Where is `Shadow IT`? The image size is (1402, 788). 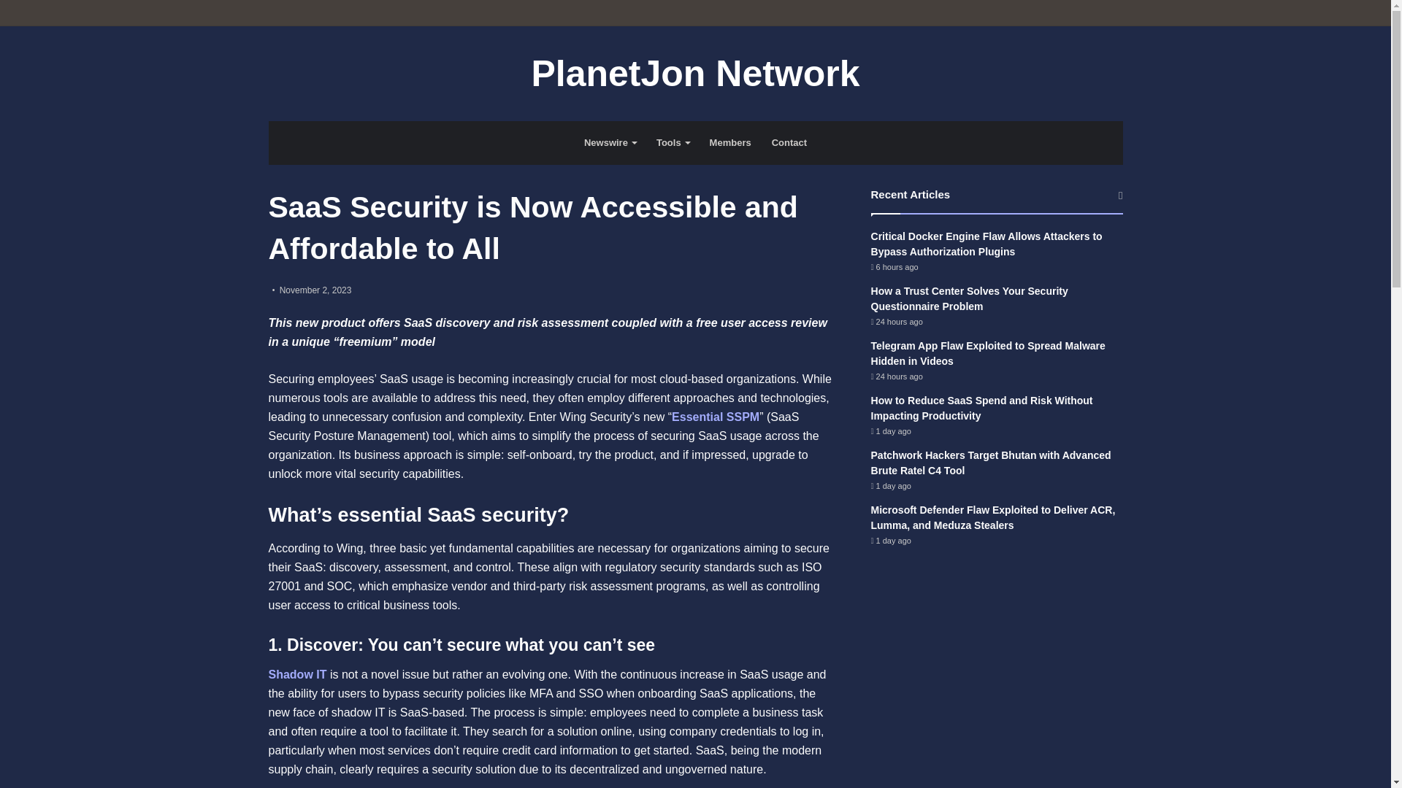
Shadow IT is located at coordinates (298, 674).